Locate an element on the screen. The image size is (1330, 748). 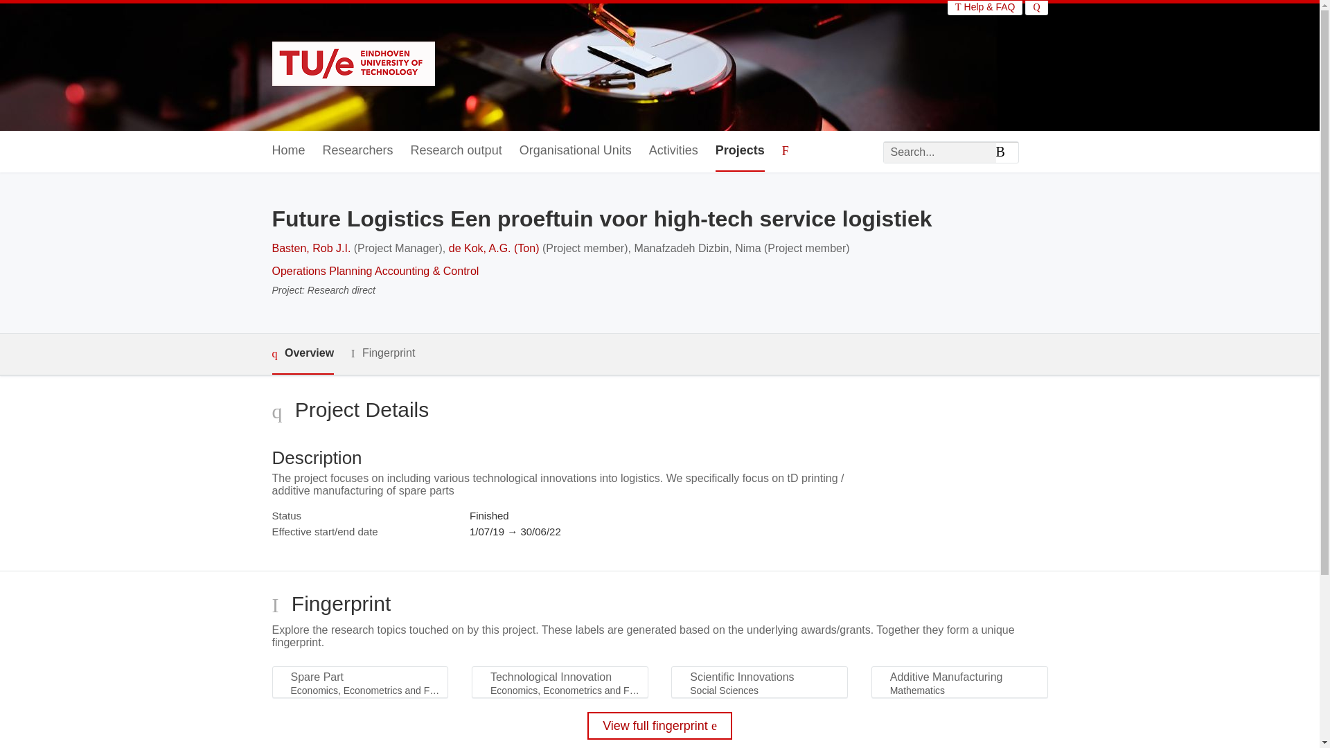
Basten, Rob J.I. is located at coordinates (310, 248).